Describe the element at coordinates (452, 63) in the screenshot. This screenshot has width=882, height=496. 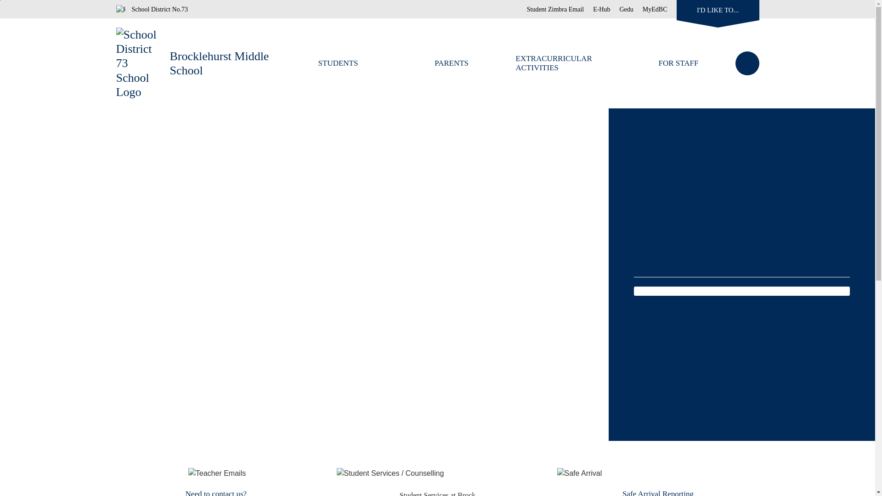
I see `PARENTS` at that location.